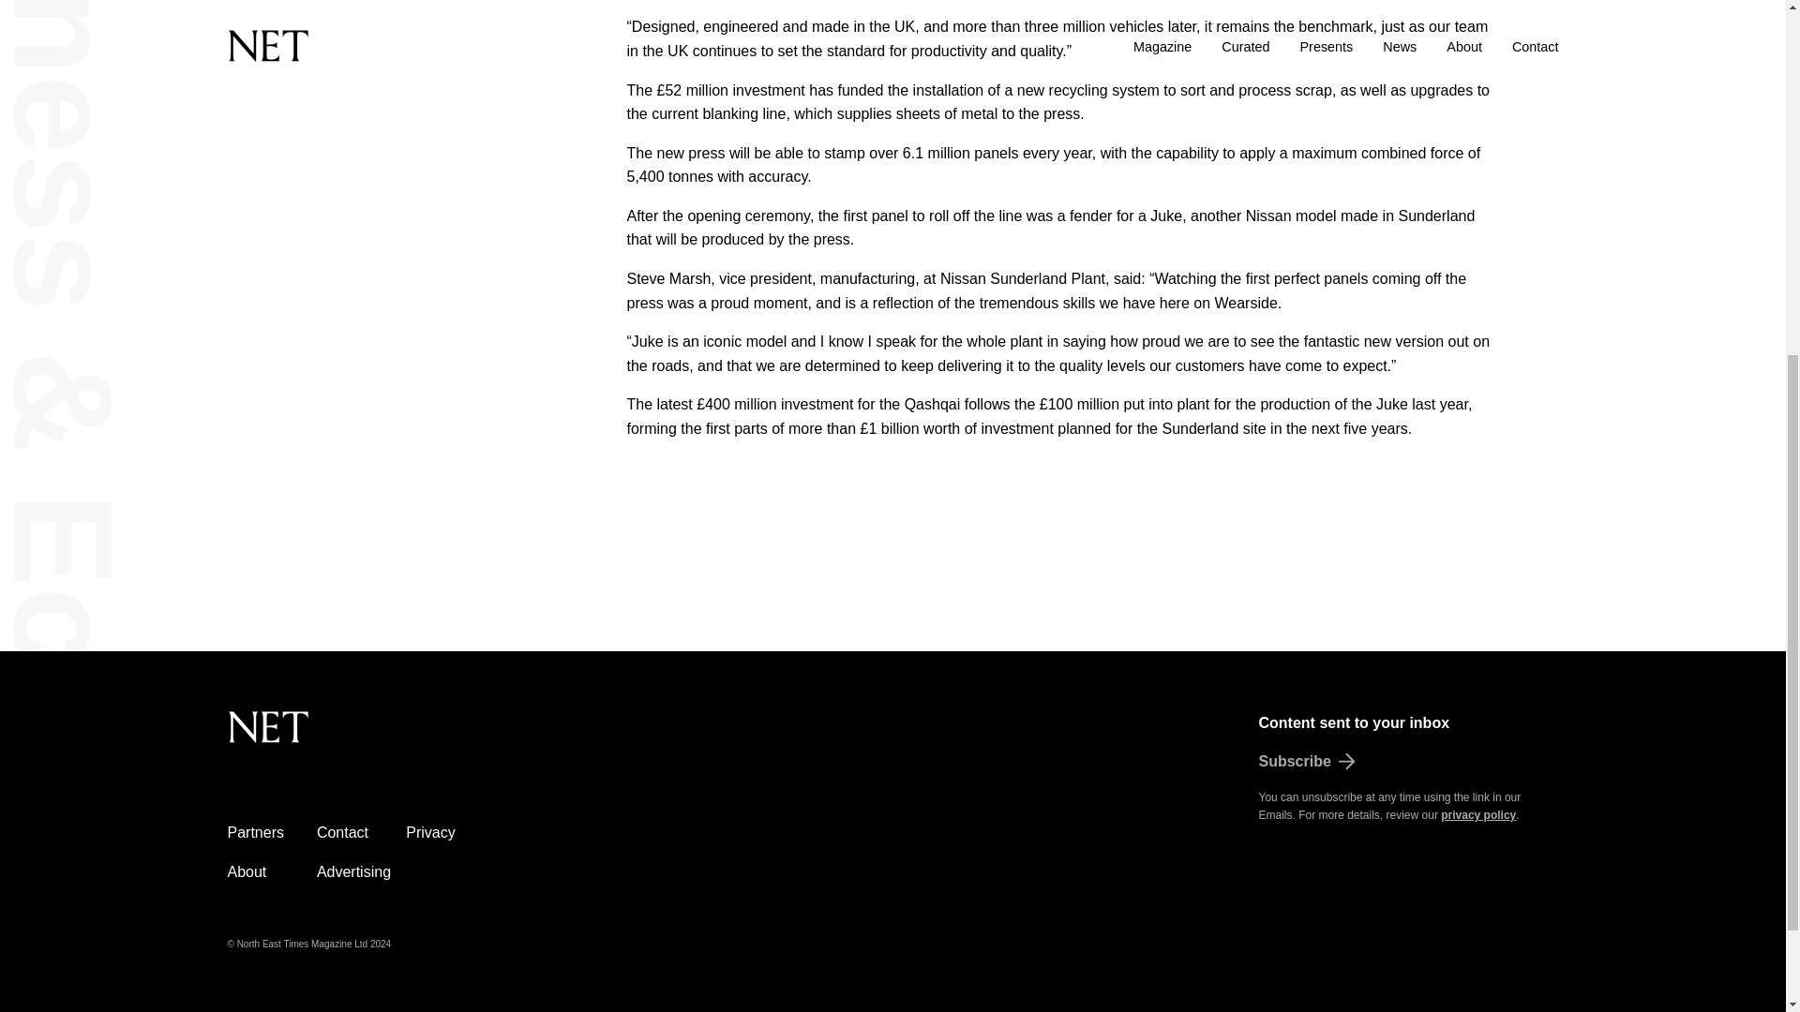  Describe the element at coordinates (1408, 762) in the screenshot. I see `Subscribe` at that location.